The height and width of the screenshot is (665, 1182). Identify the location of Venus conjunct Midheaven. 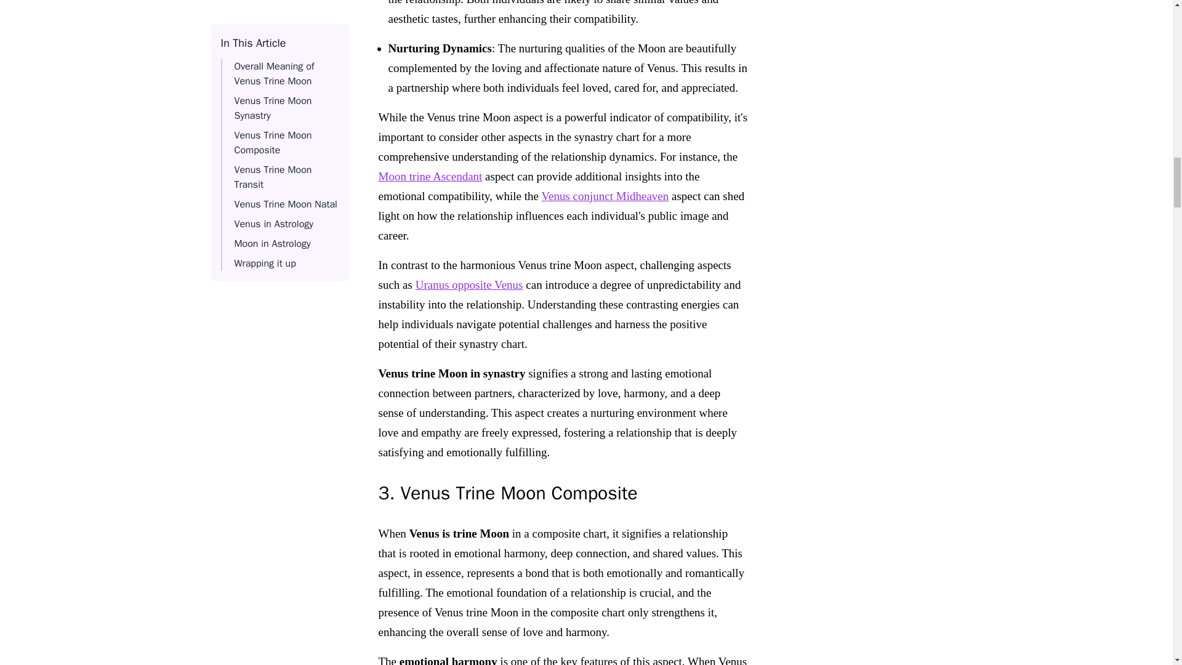
(605, 196).